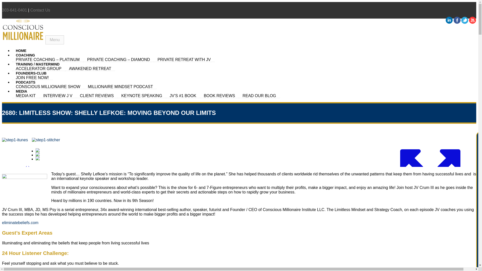 The image size is (482, 271). I want to click on FOUNDERS-CLUB, so click(31, 73).